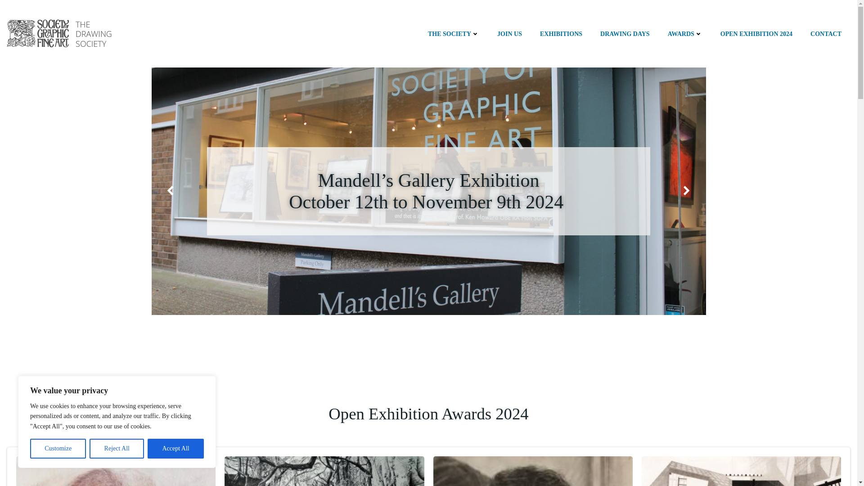 This screenshot has width=864, height=486. Describe the element at coordinates (625, 33) in the screenshot. I see `DRAWING DAYS` at that location.